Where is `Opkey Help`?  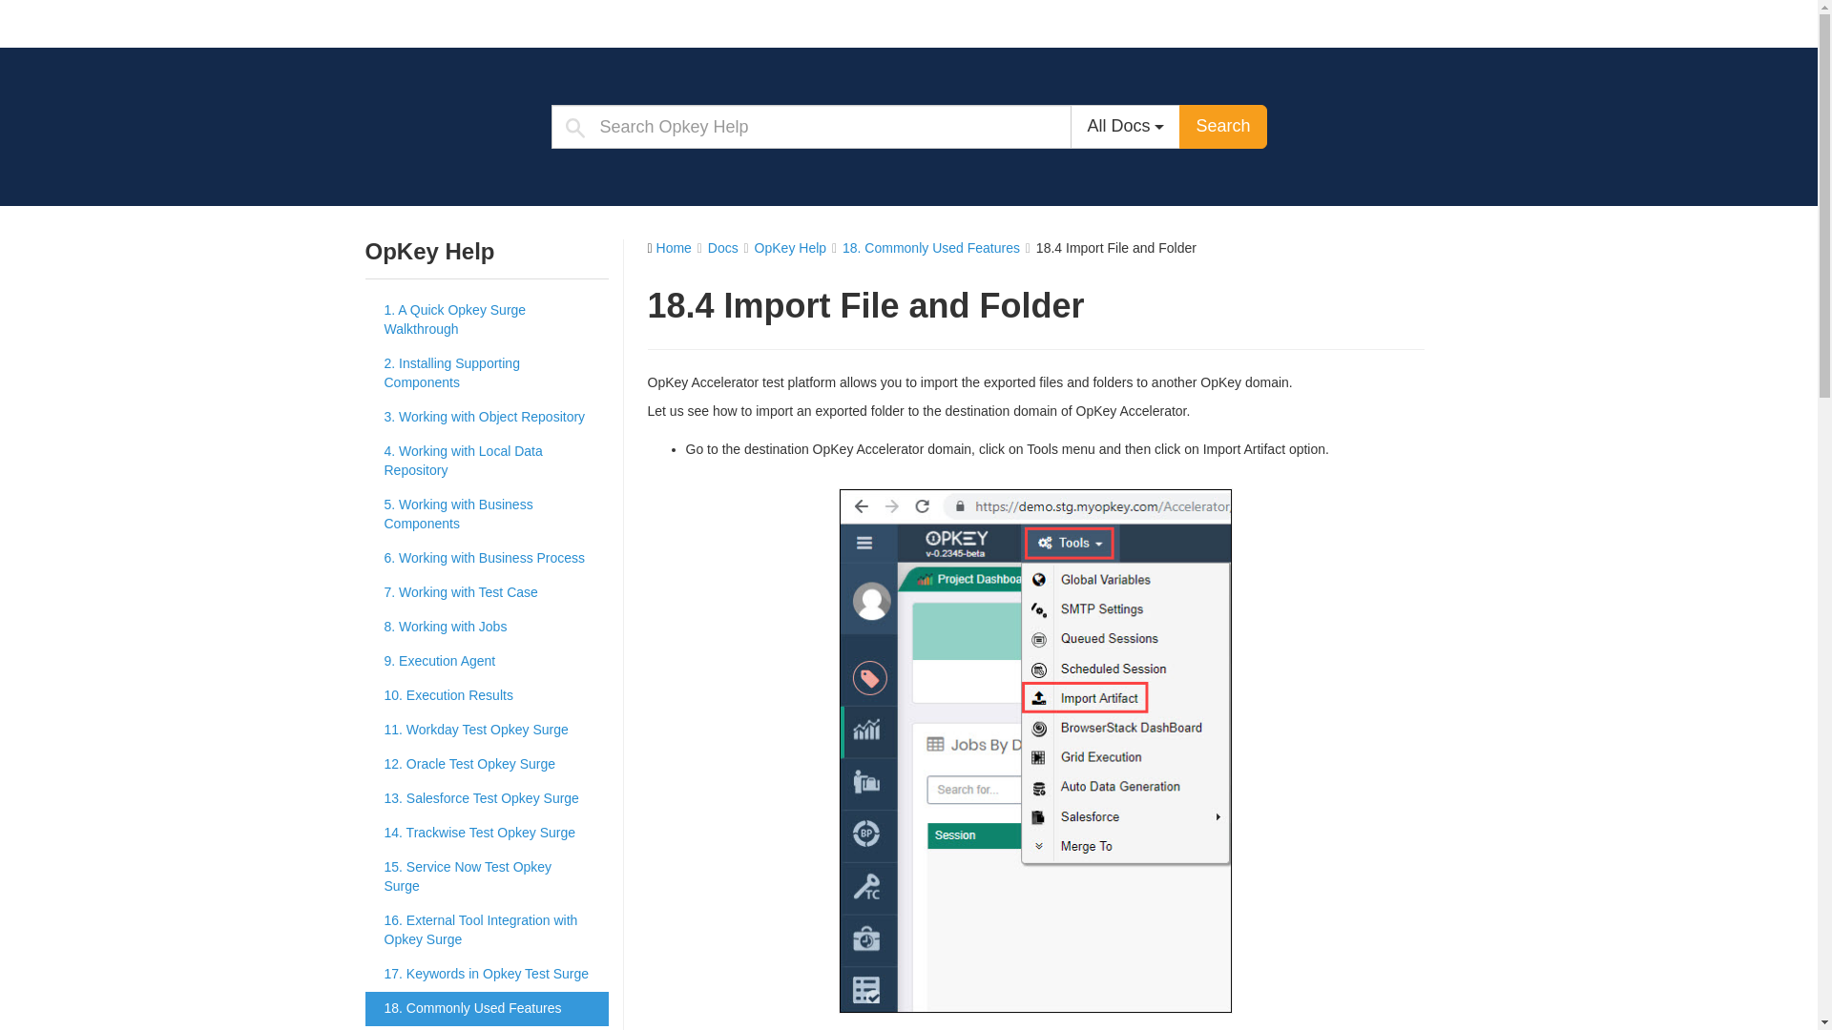
Opkey Help is located at coordinates (470, 23).